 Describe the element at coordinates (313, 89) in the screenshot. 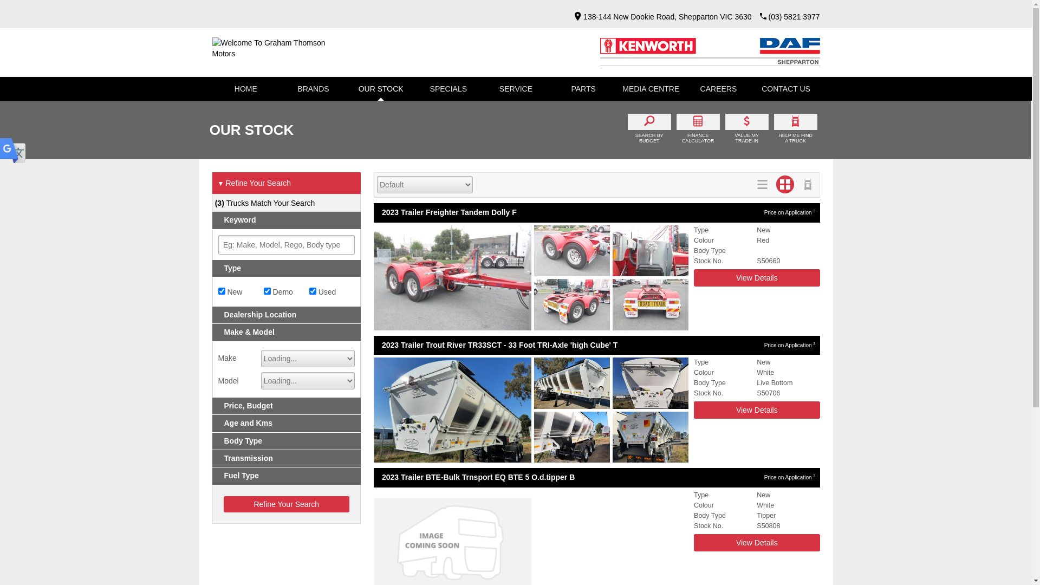

I see `BRANDS` at that location.